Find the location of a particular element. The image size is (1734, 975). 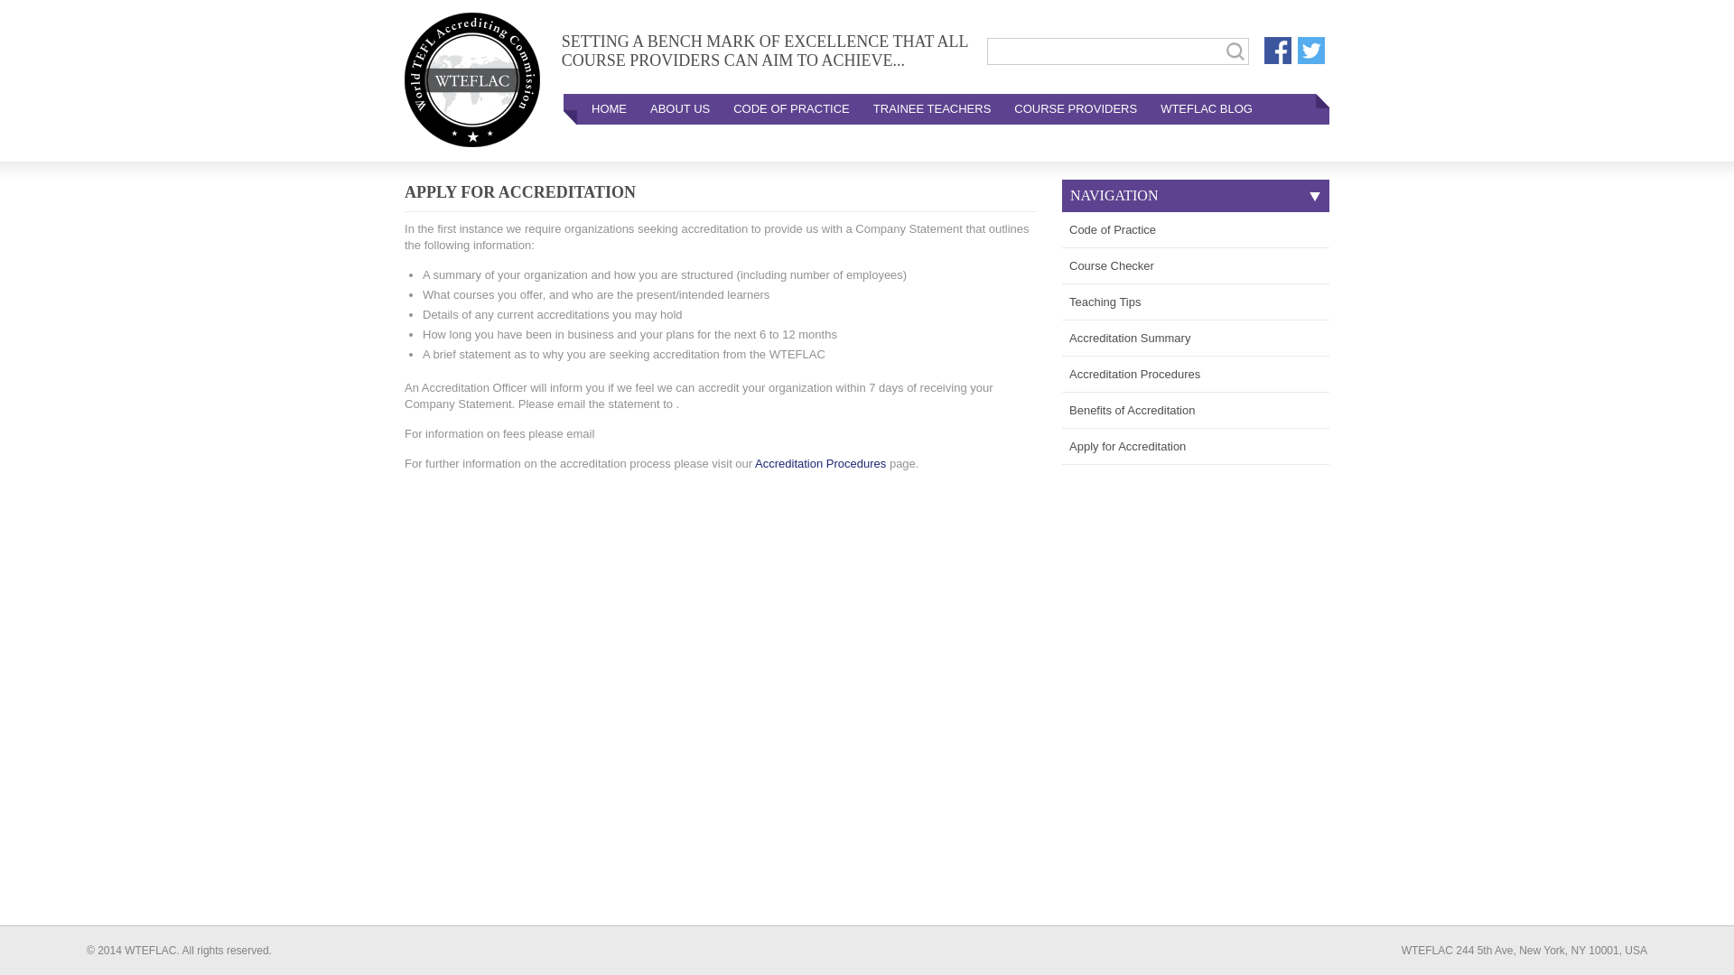

Course Checker is located at coordinates (1196, 266).